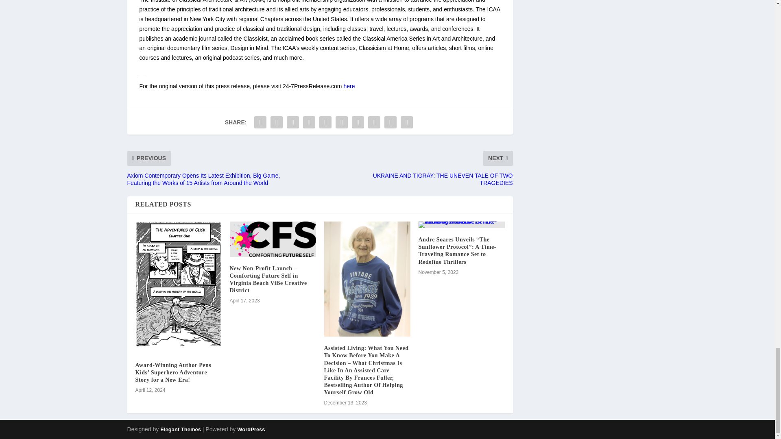  I want to click on here, so click(349, 86).